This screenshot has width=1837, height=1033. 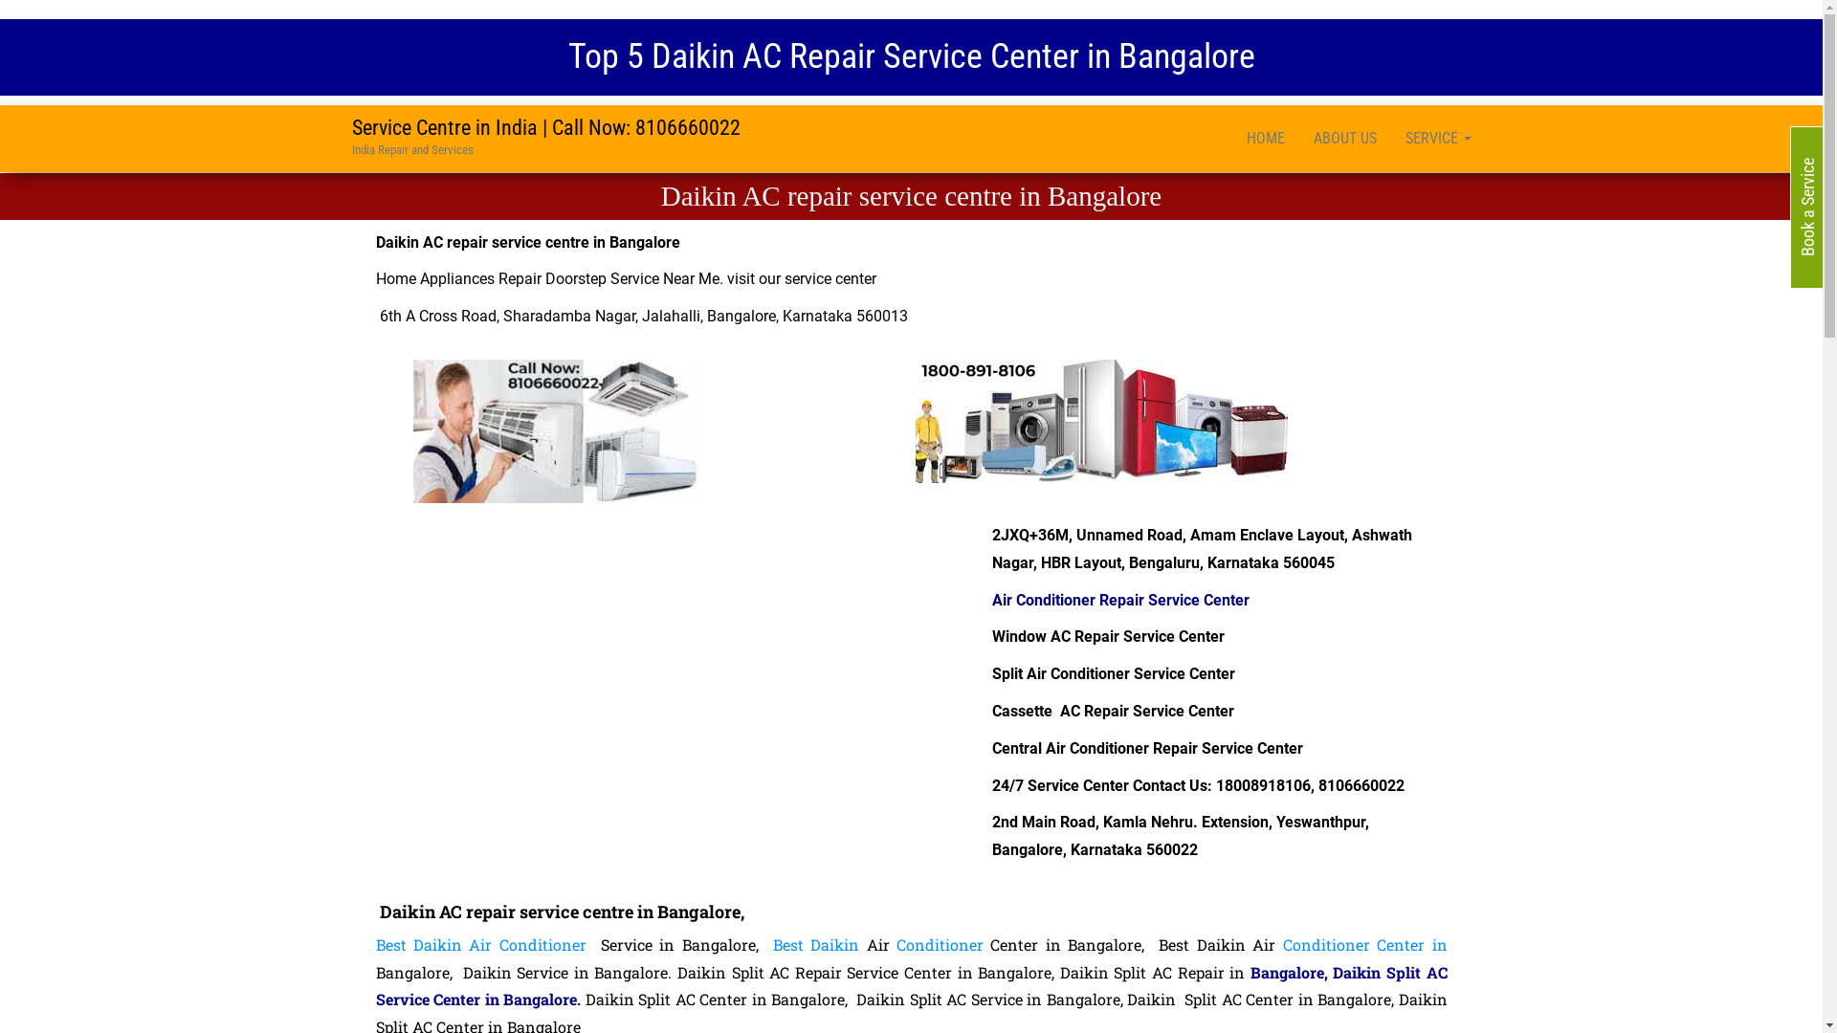 What do you see at coordinates (911, 986) in the screenshot?
I see `Bangalore, Daikin Split AC Service Center in Bangalore.` at bounding box center [911, 986].